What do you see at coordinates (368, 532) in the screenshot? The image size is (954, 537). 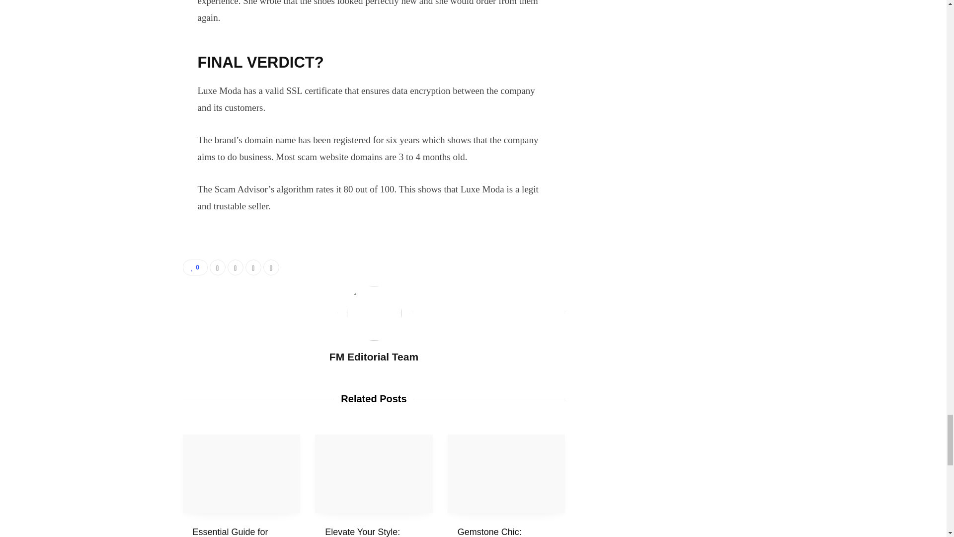 I see `Elevate Your Style: Fashioning Any Outfit` at bounding box center [368, 532].